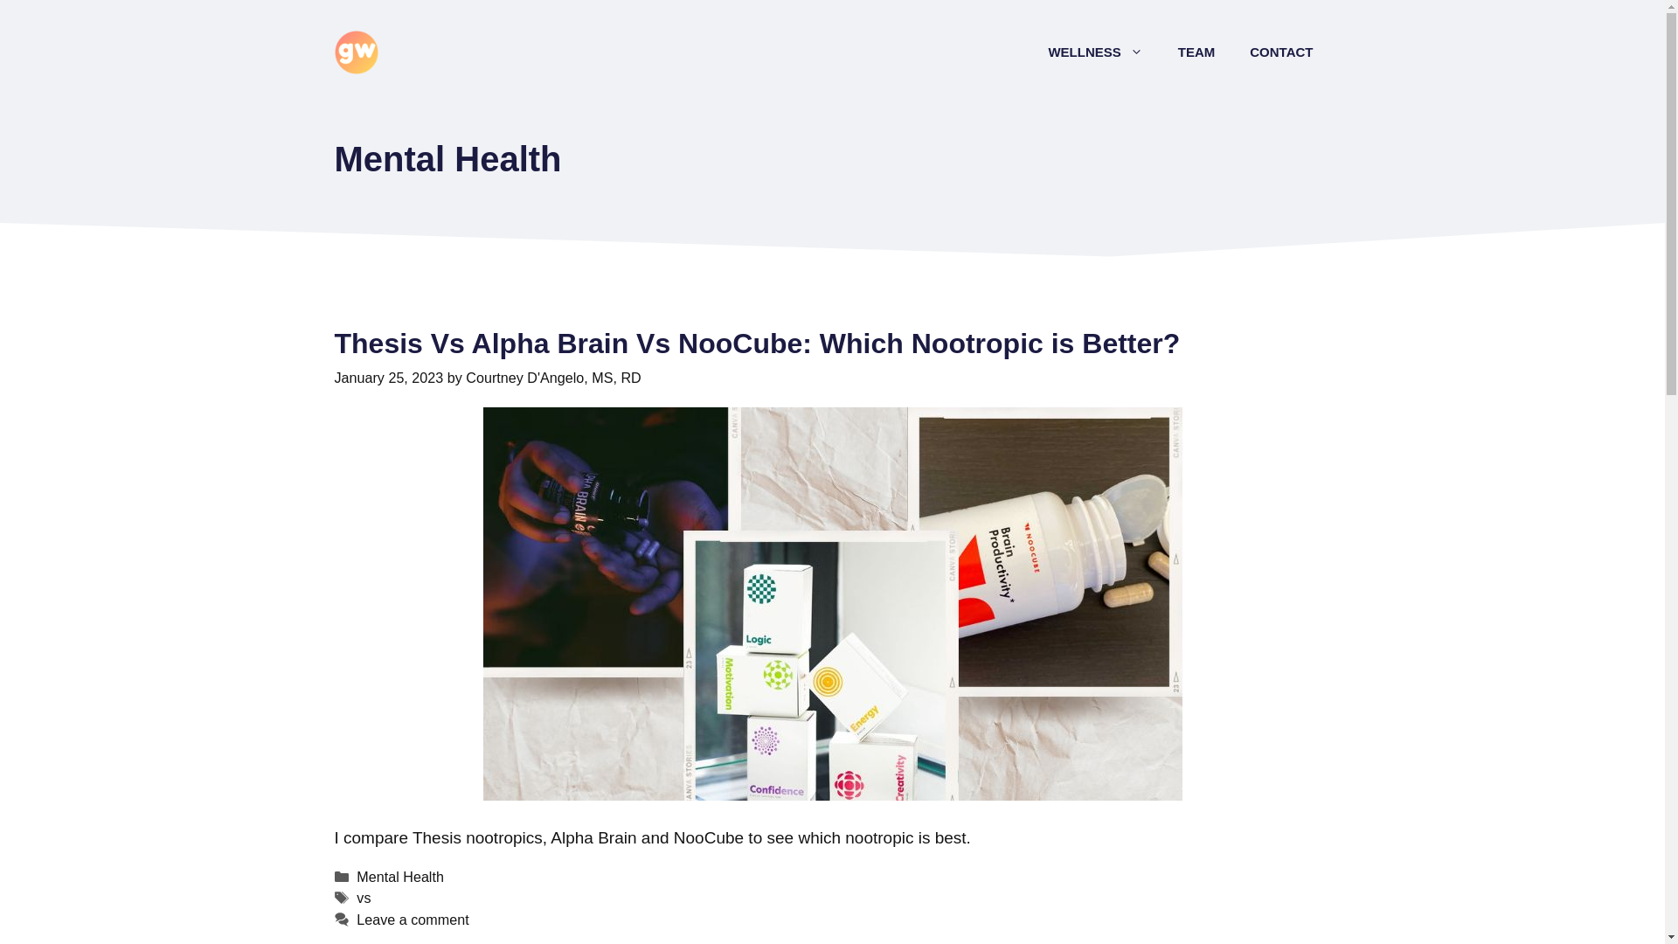 The image size is (1678, 944). What do you see at coordinates (1094, 52) in the screenshot?
I see `WELLNESS` at bounding box center [1094, 52].